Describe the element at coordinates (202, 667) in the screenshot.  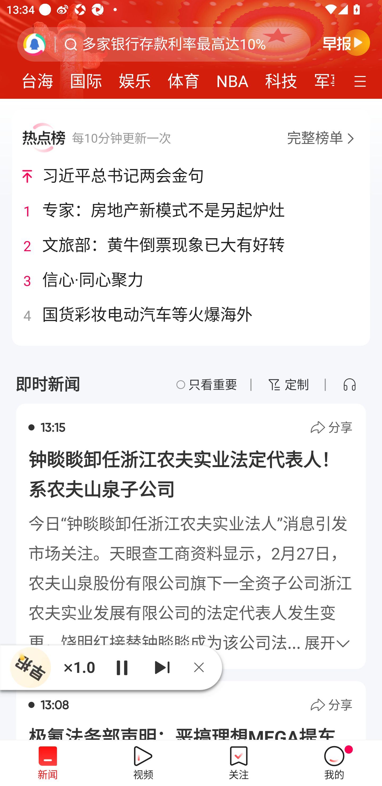
I see ` 关闭` at that location.